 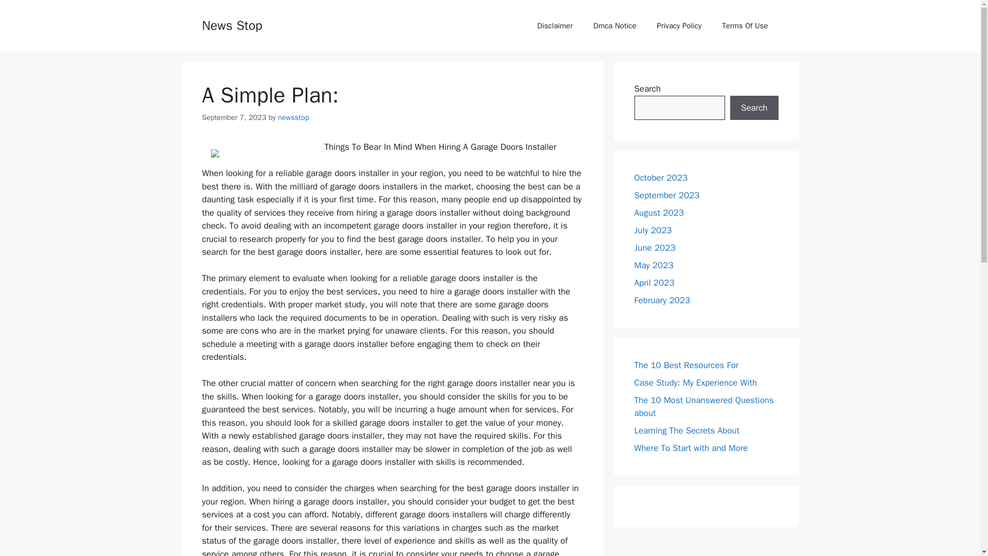 I want to click on The 10 Best Resources For, so click(x=686, y=364).